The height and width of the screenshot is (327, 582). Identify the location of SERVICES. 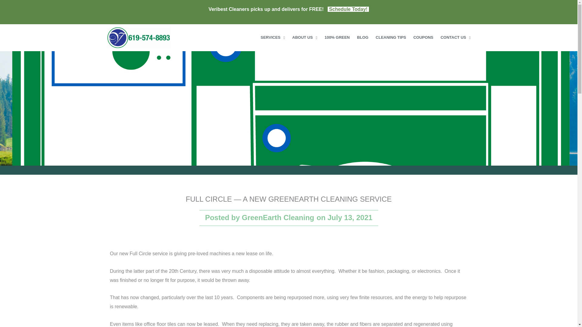
(273, 38).